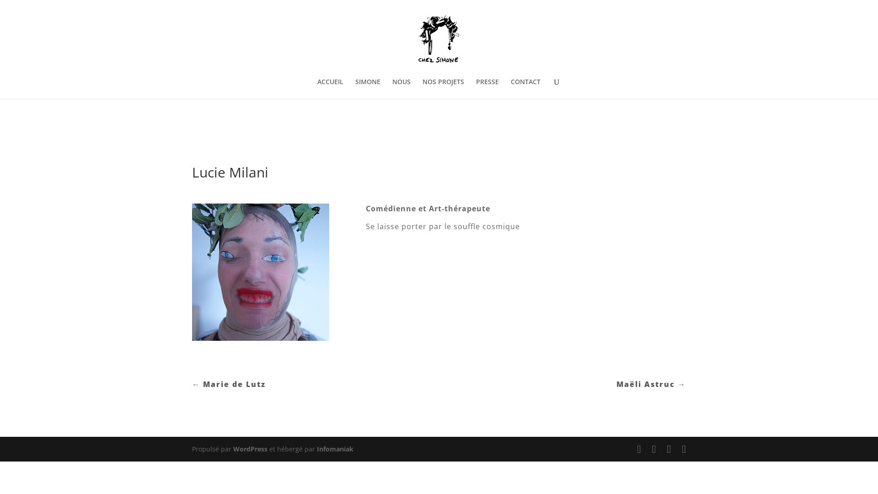 This screenshot has height=494, width=878. I want to click on NOS PROJETS, so click(444, 89).